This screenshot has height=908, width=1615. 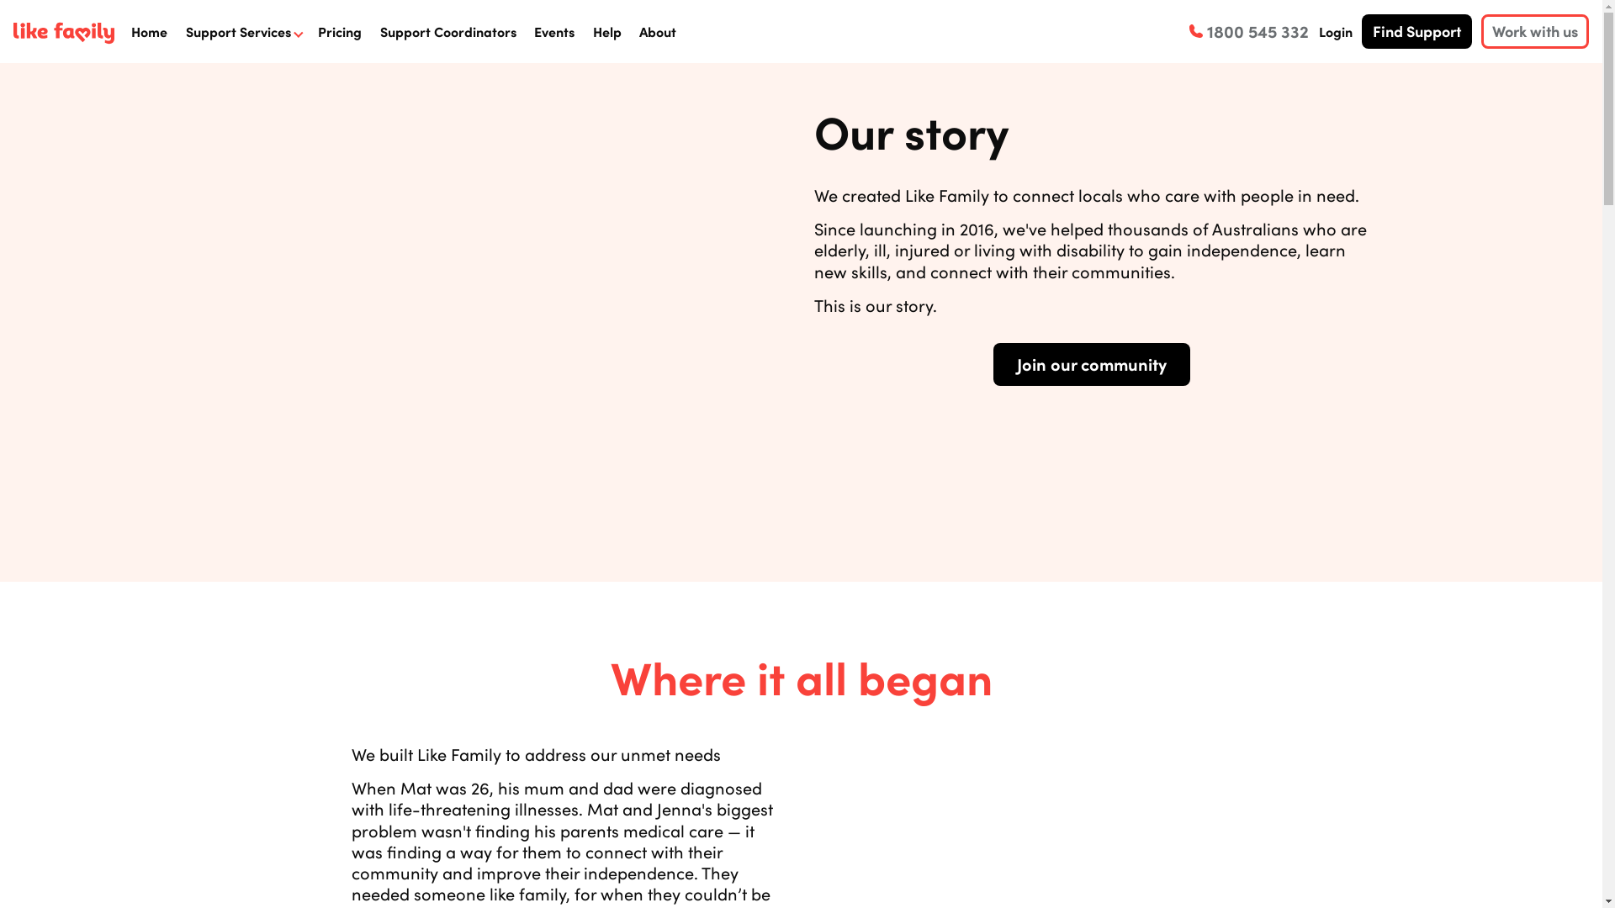 I want to click on Find Support, so click(x=1416, y=31).